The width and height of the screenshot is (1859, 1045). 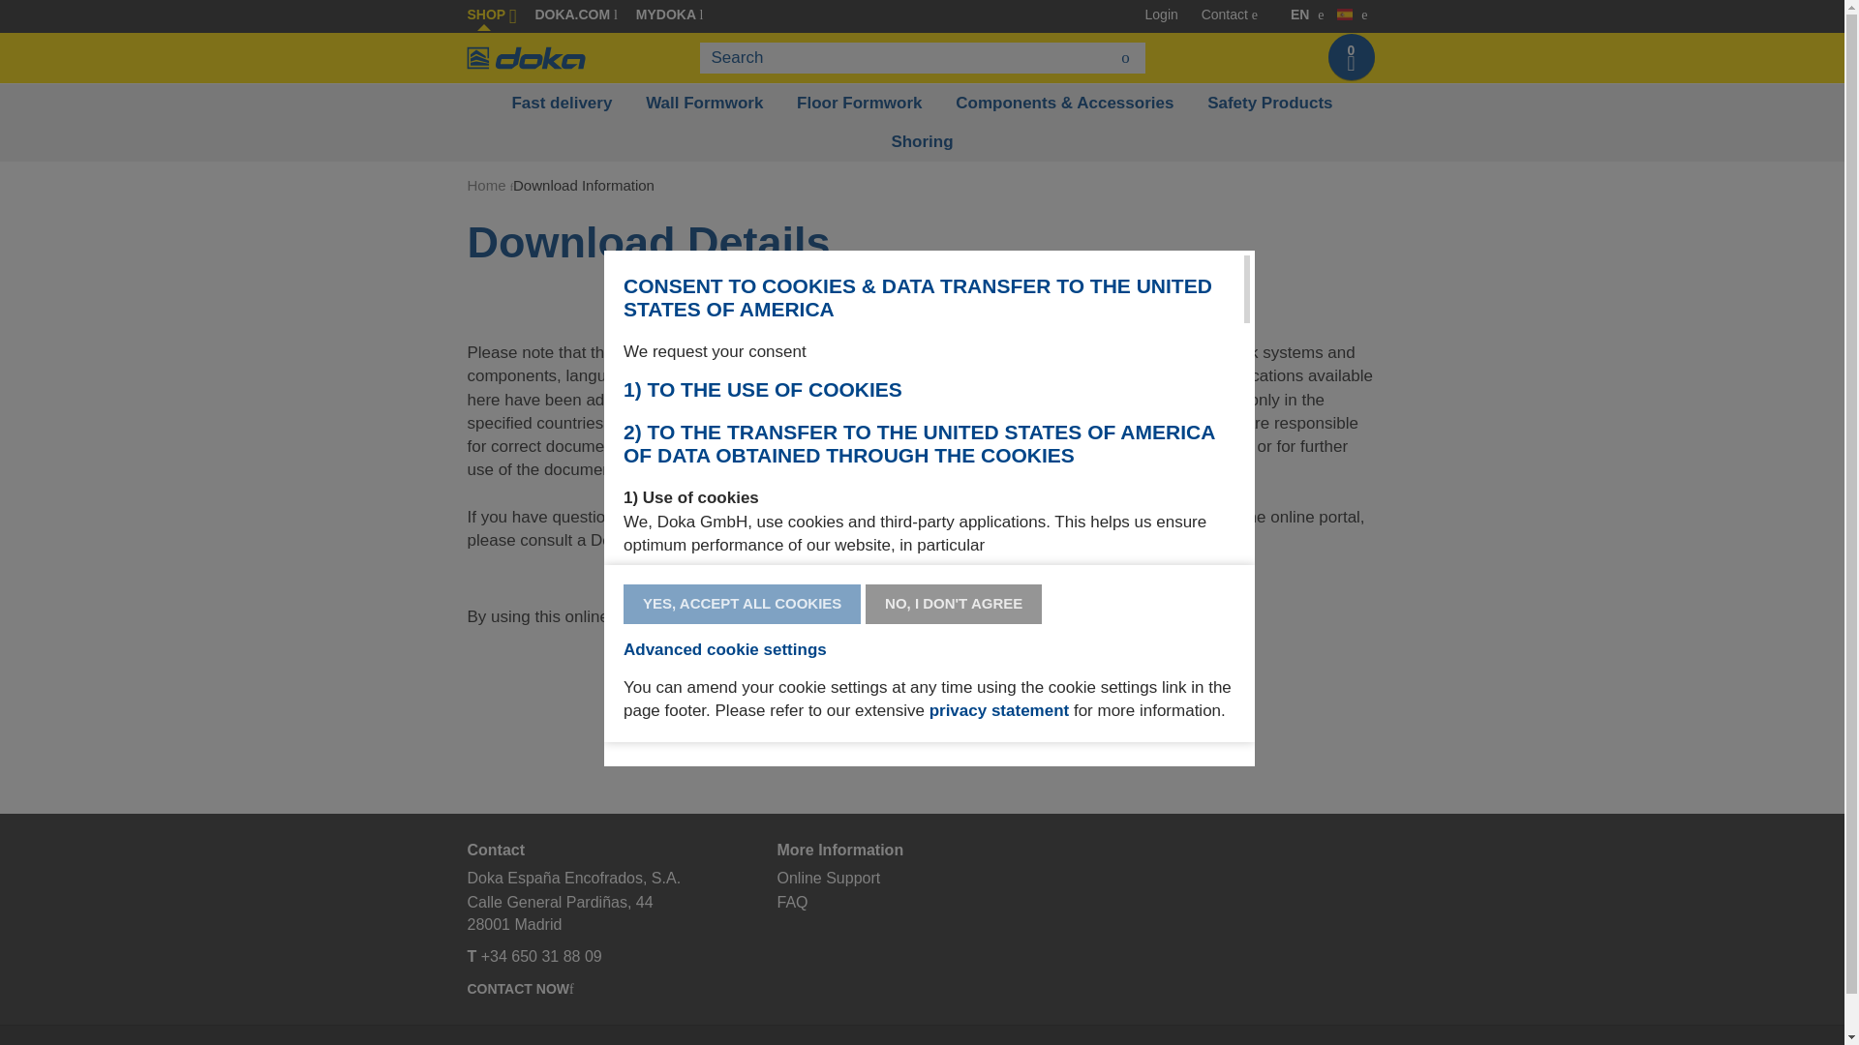 What do you see at coordinates (742, 604) in the screenshot?
I see `Yes, accept all cookies` at bounding box center [742, 604].